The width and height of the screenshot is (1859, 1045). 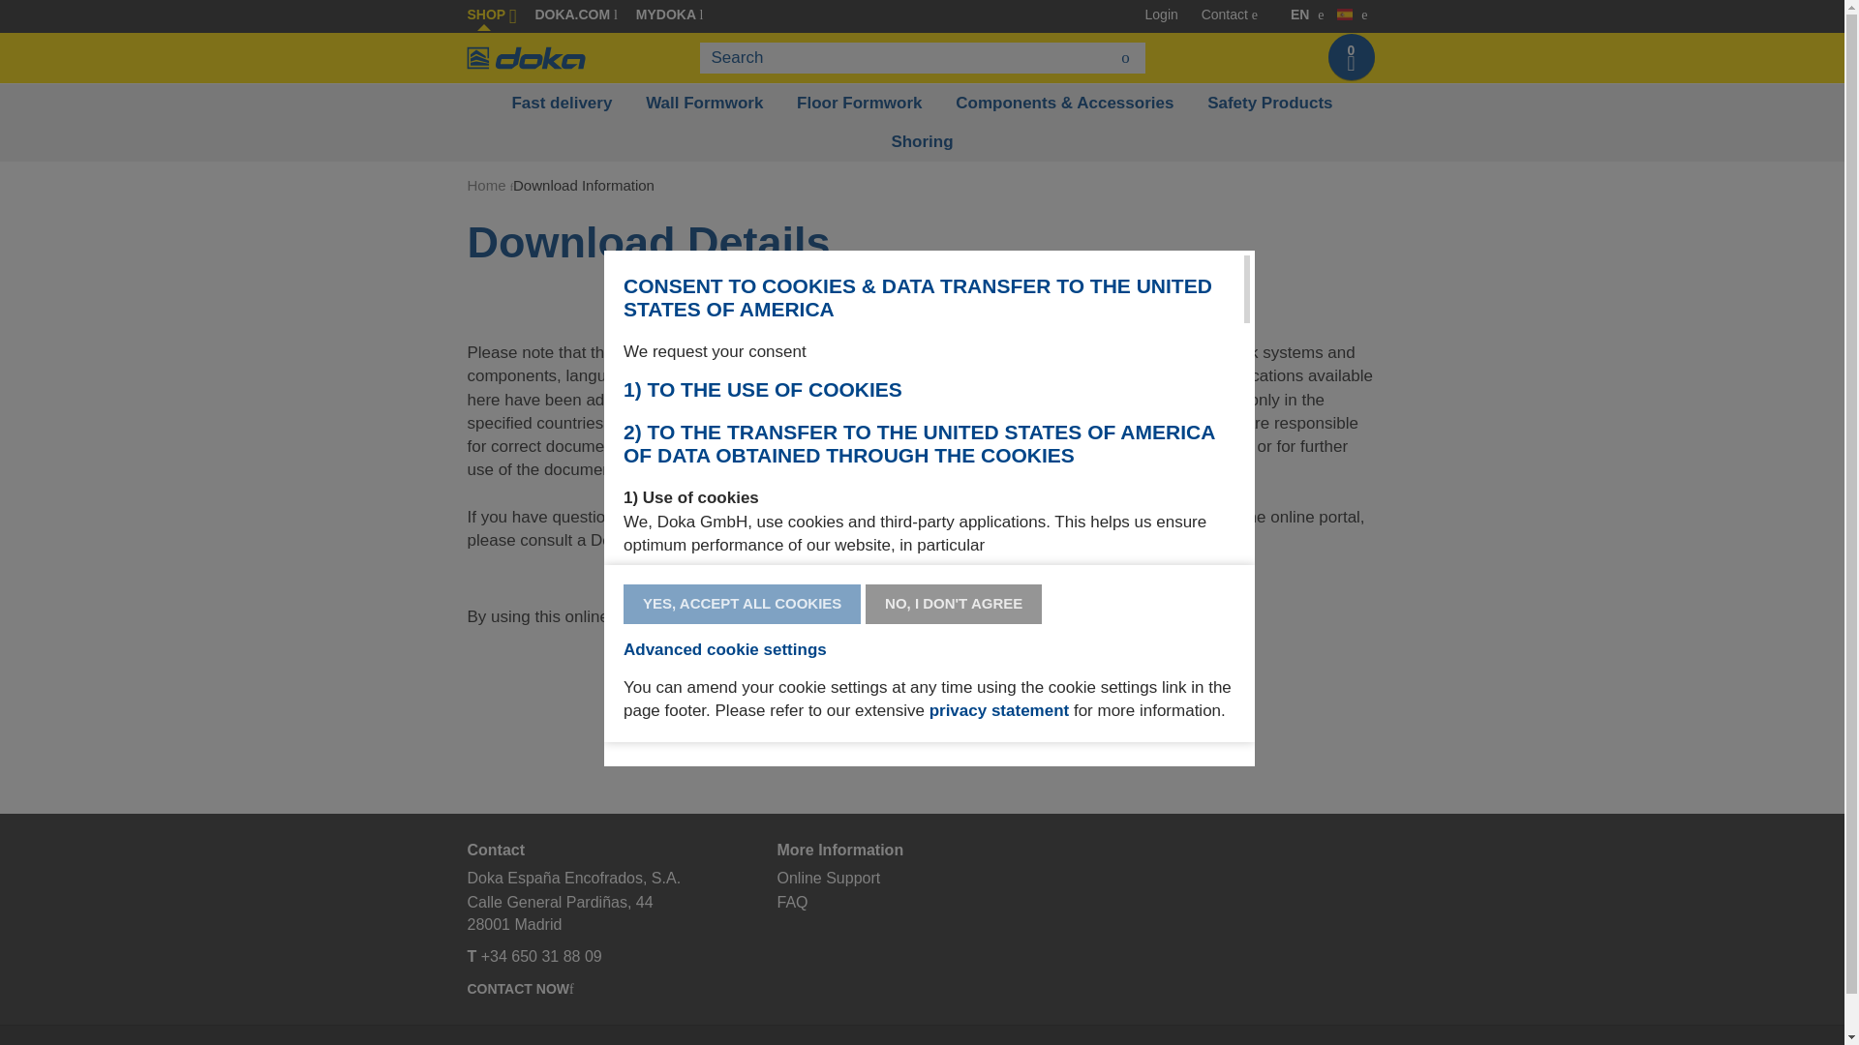 What do you see at coordinates (742, 604) in the screenshot?
I see `Yes, accept all cookies` at bounding box center [742, 604].